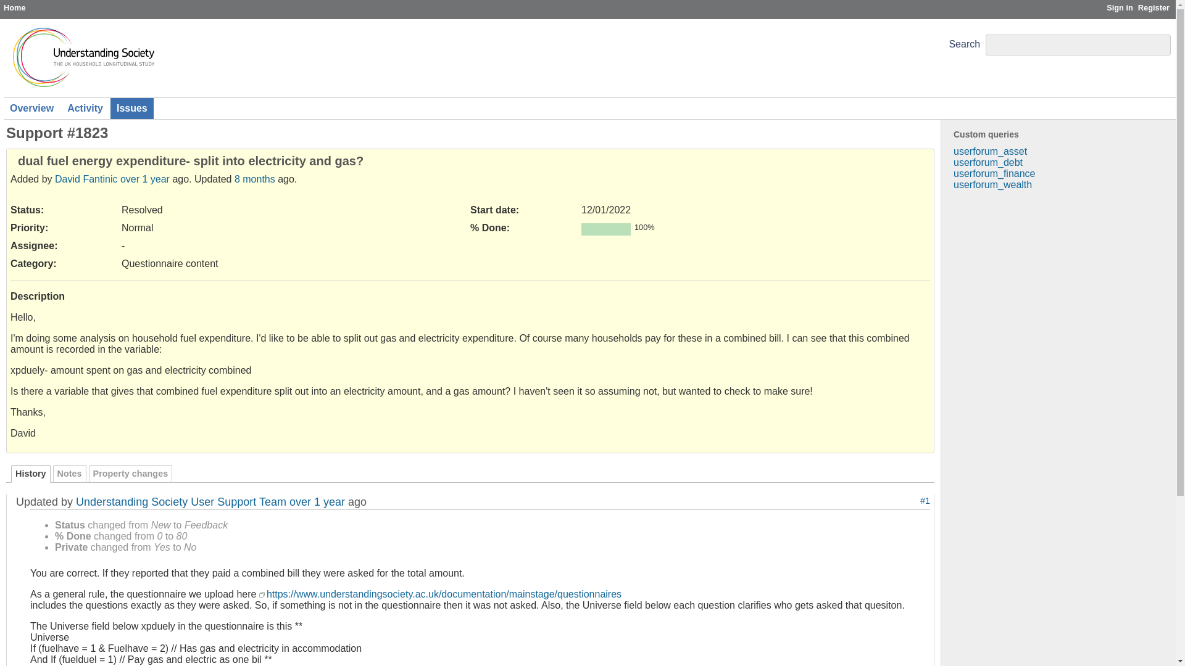 The width and height of the screenshot is (1185, 666). I want to click on Register, so click(1154, 7).